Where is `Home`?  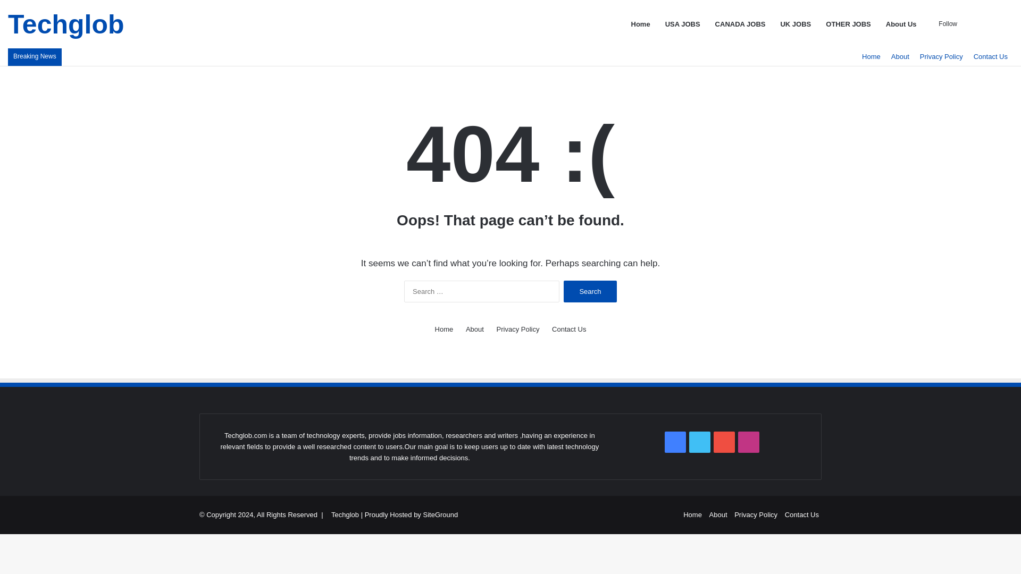
Home is located at coordinates (443, 329).